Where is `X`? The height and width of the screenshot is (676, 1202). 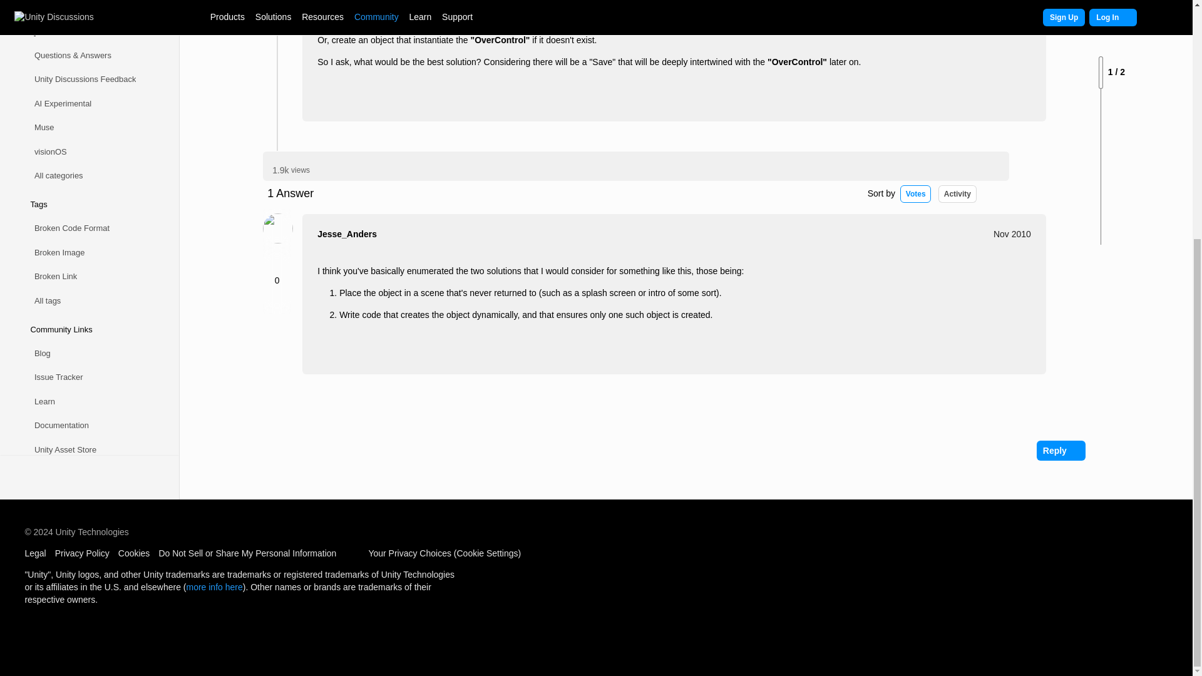
X is located at coordinates (85, 504).